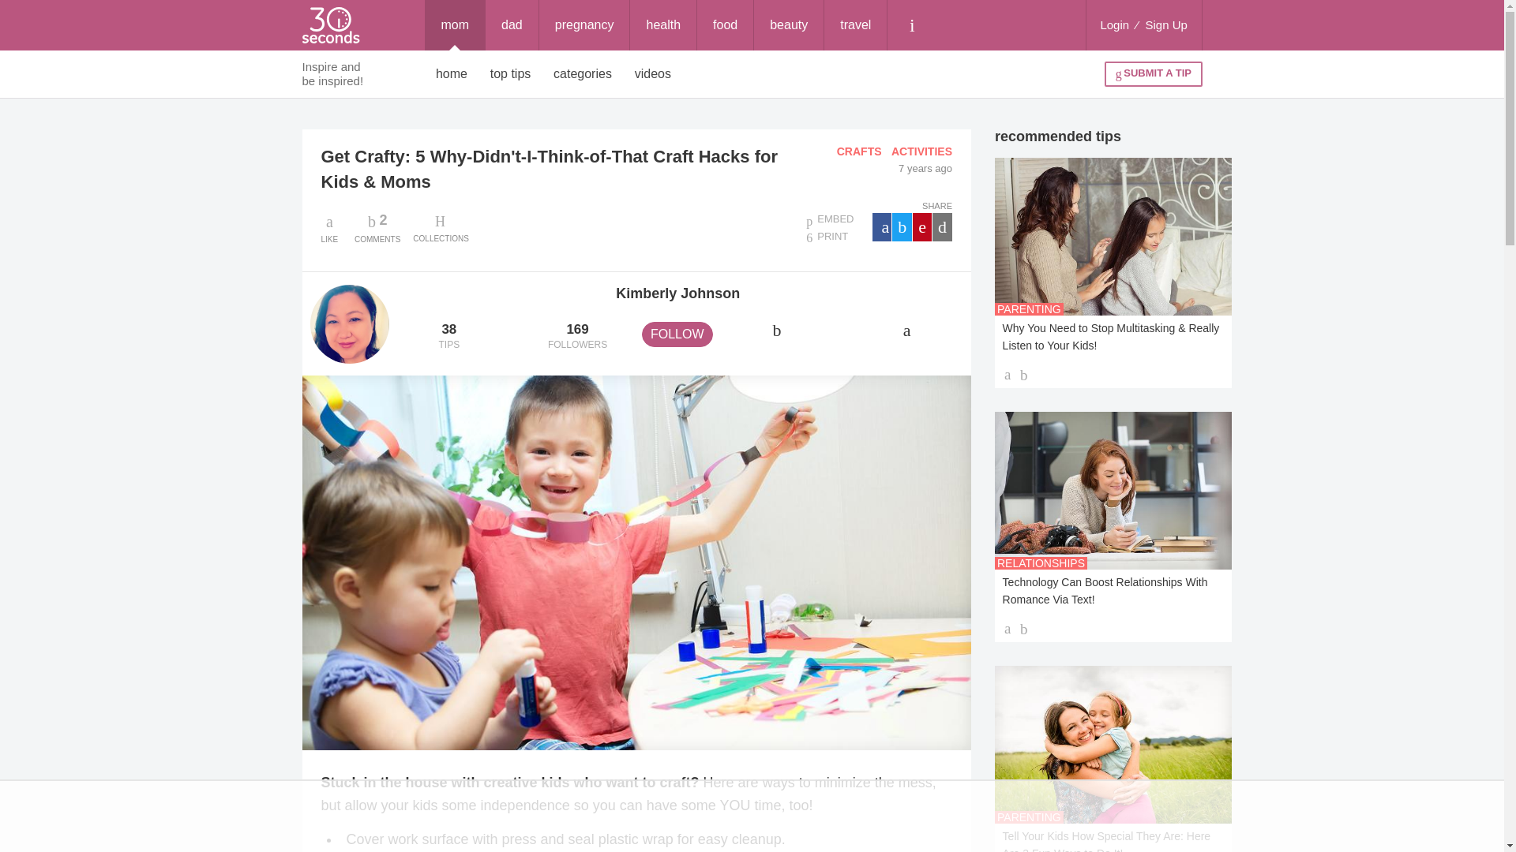 This screenshot has width=1516, height=852. What do you see at coordinates (452, 74) in the screenshot?
I see `home` at bounding box center [452, 74].